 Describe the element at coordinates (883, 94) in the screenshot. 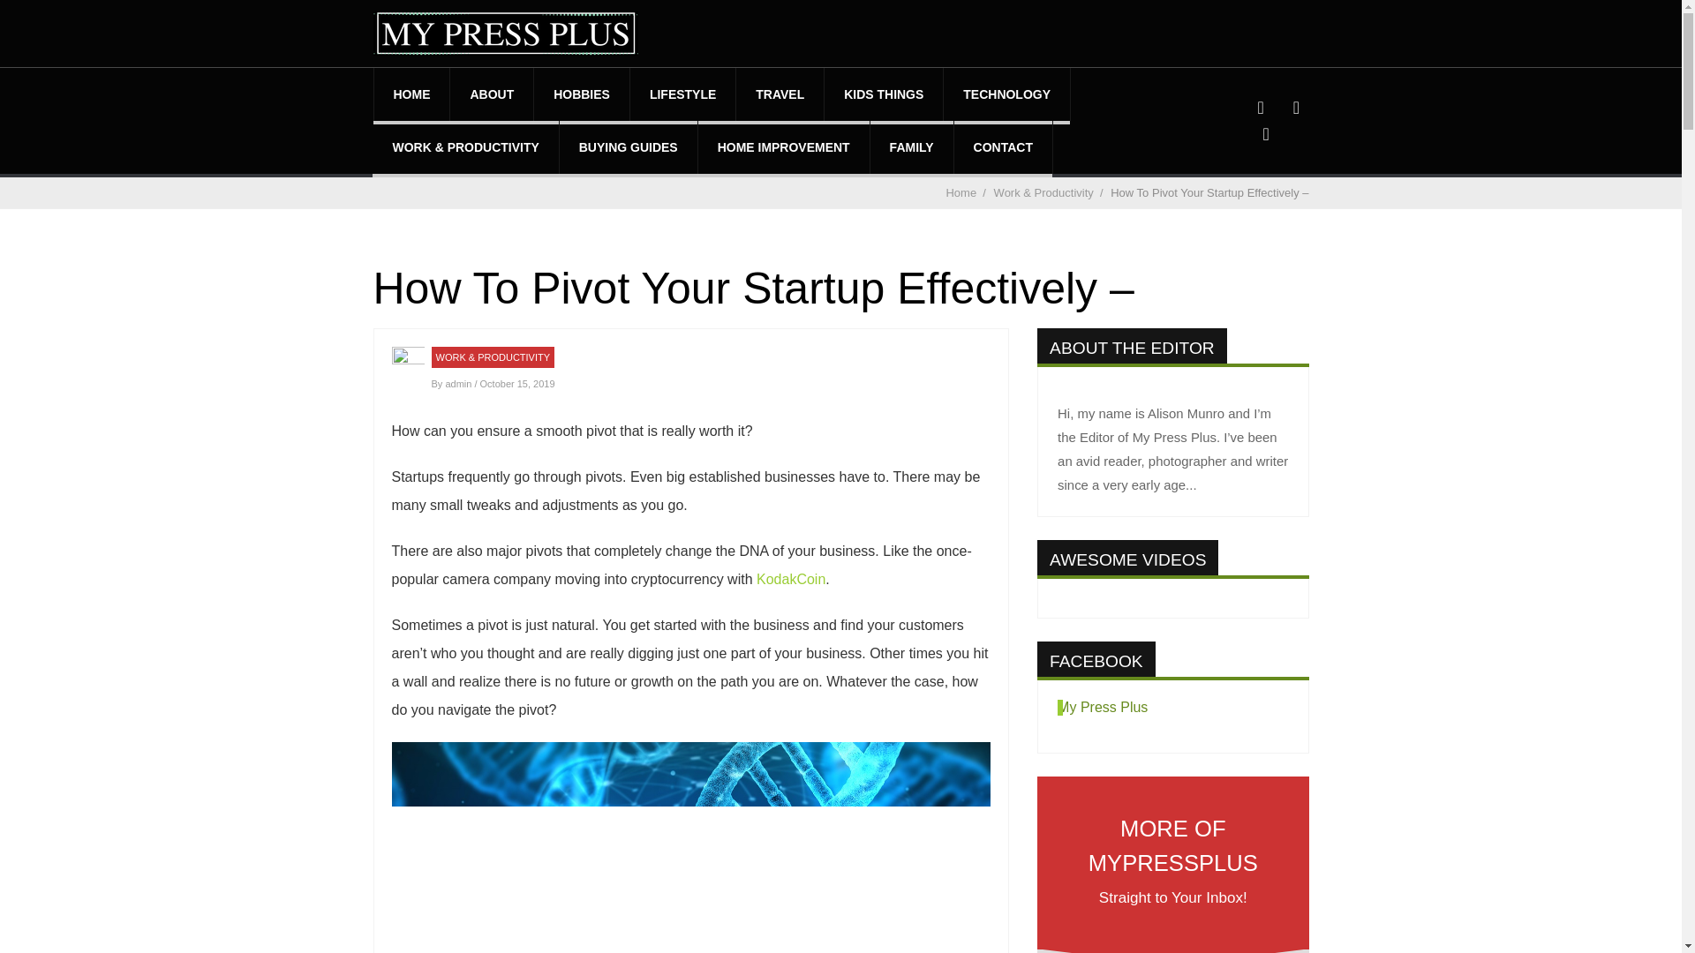

I see `KIDS THINGS` at that location.